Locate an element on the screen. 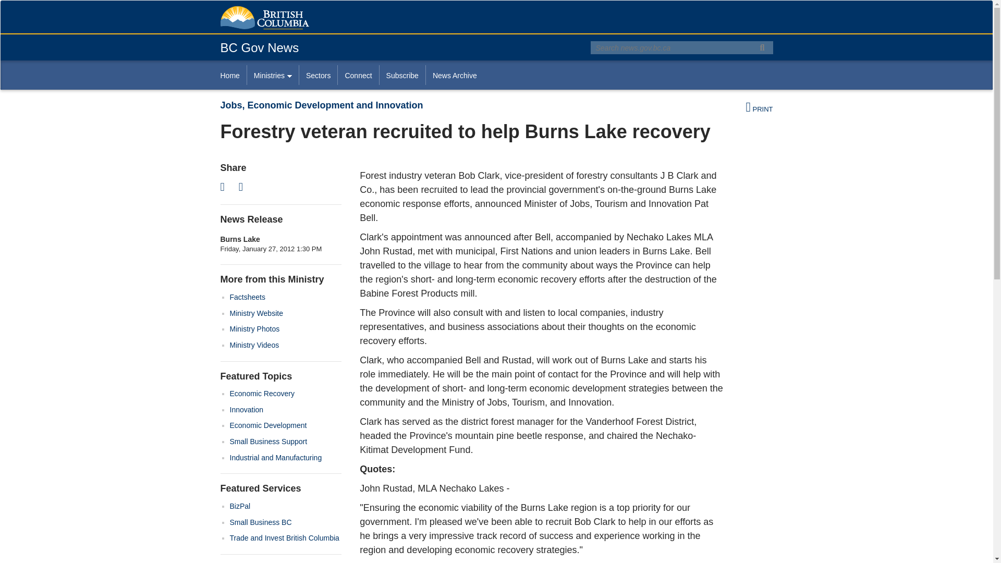 The width and height of the screenshot is (1001, 563). Connect is located at coordinates (358, 75).